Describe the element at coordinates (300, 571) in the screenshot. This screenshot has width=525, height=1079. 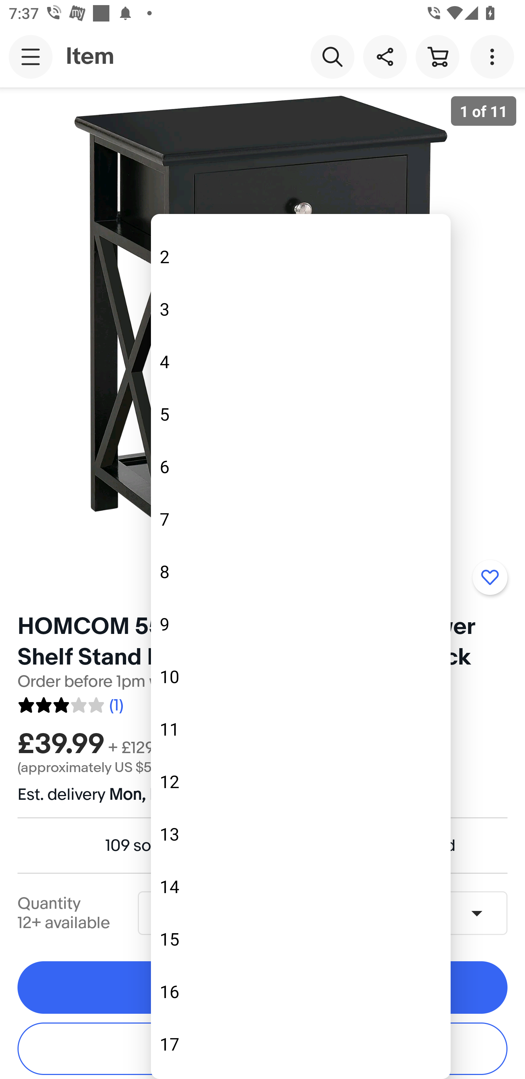
I see `8` at that location.